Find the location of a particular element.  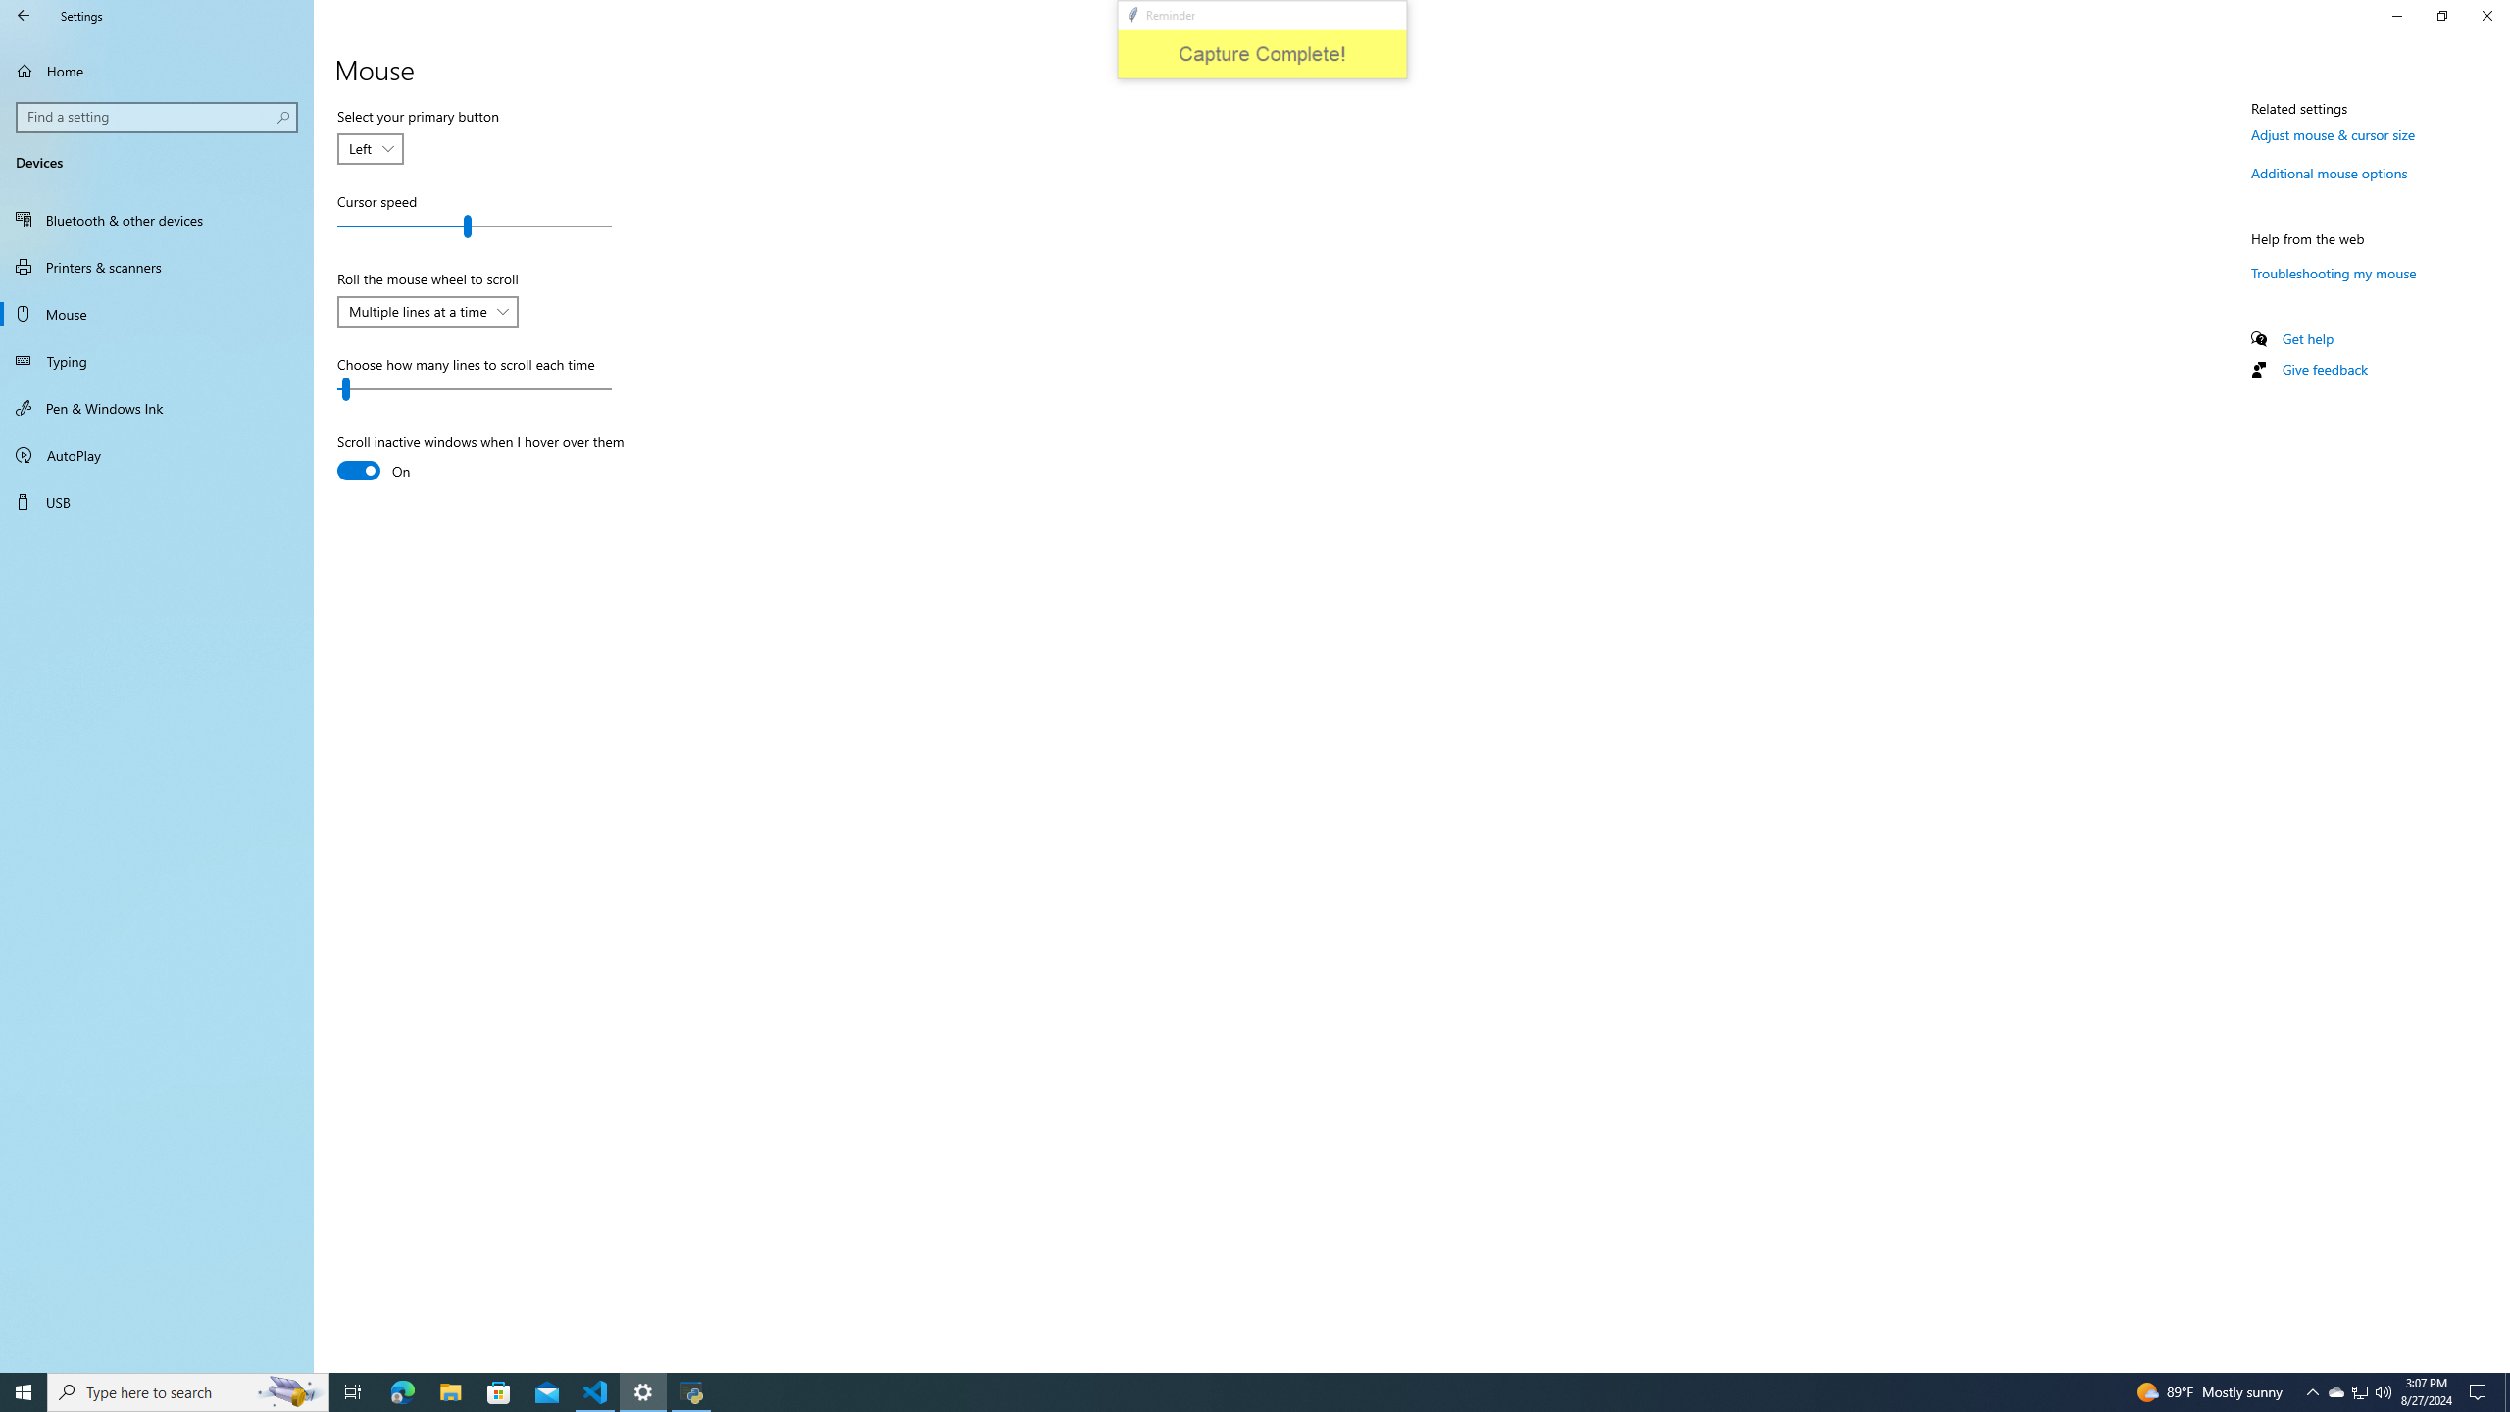

Roll the mouse wheel to scroll is located at coordinates (427, 312).